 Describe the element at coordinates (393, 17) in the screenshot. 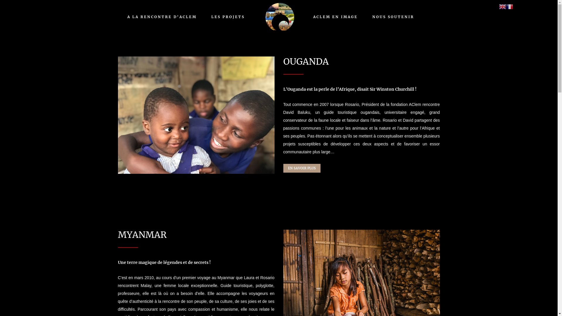

I see `NOUS SOUTENIR` at that location.